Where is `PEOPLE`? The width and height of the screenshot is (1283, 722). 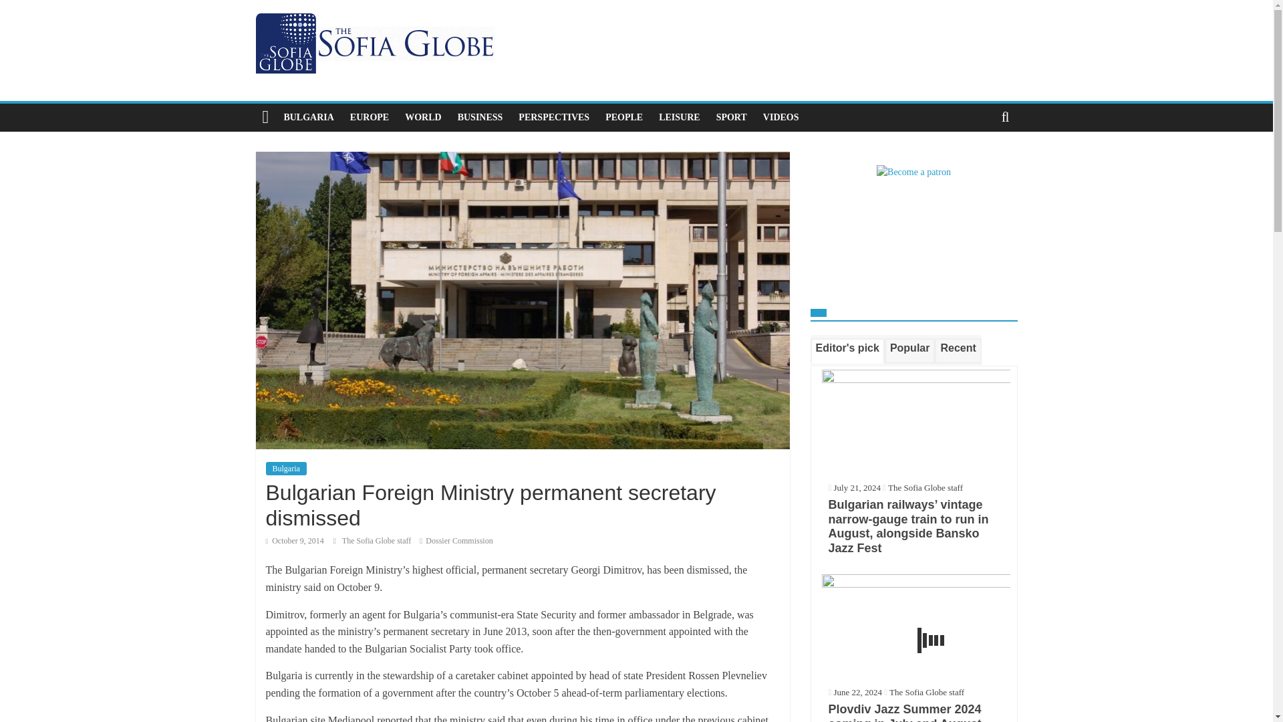
PEOPLE is located at coordinates (624, 118).